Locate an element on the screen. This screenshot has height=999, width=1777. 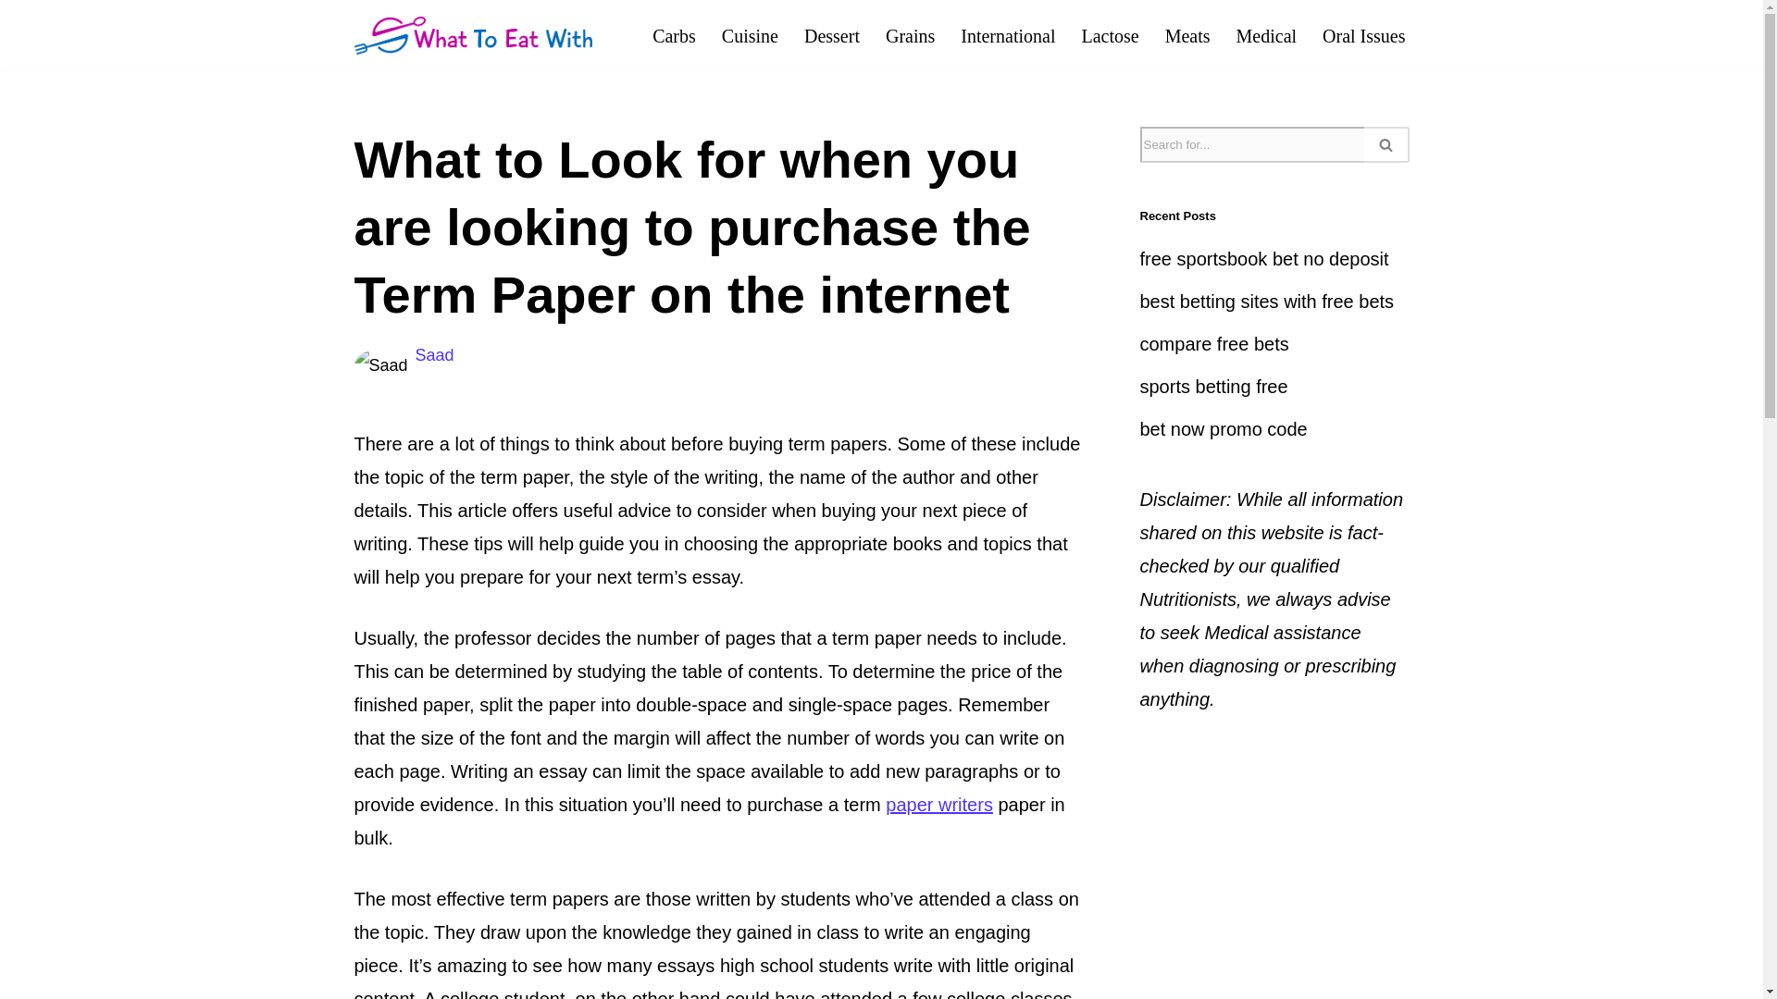
bet now promo code is located at coordinates (1224, 429).